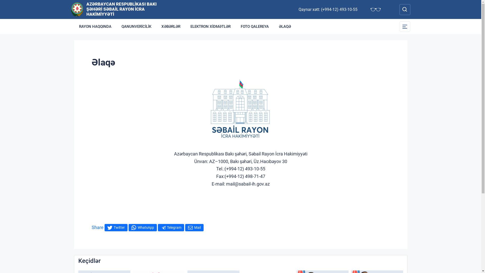  Describe the element at coordinates (116, 227) in the screenshot. I see `Twitter` at that location.